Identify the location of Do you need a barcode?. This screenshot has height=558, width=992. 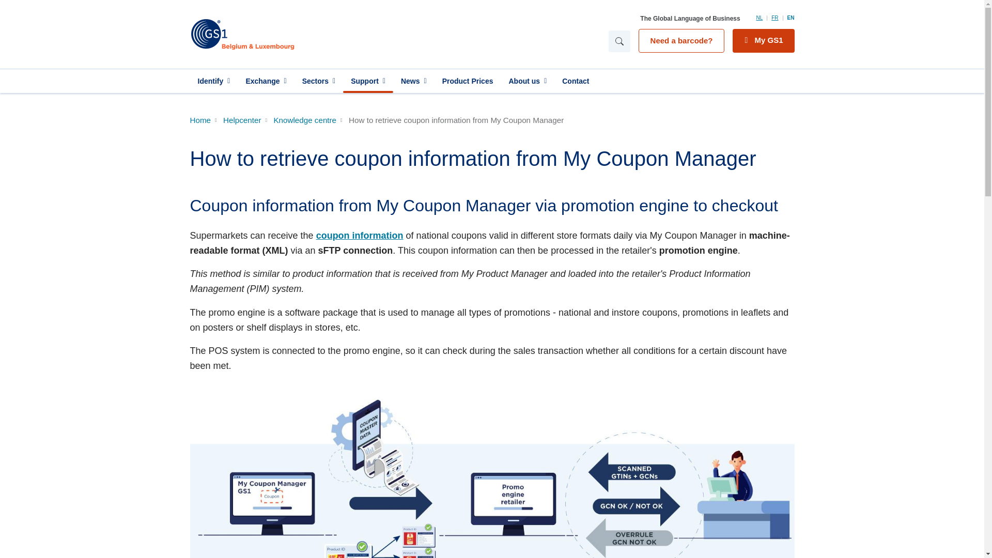
(682, 40).